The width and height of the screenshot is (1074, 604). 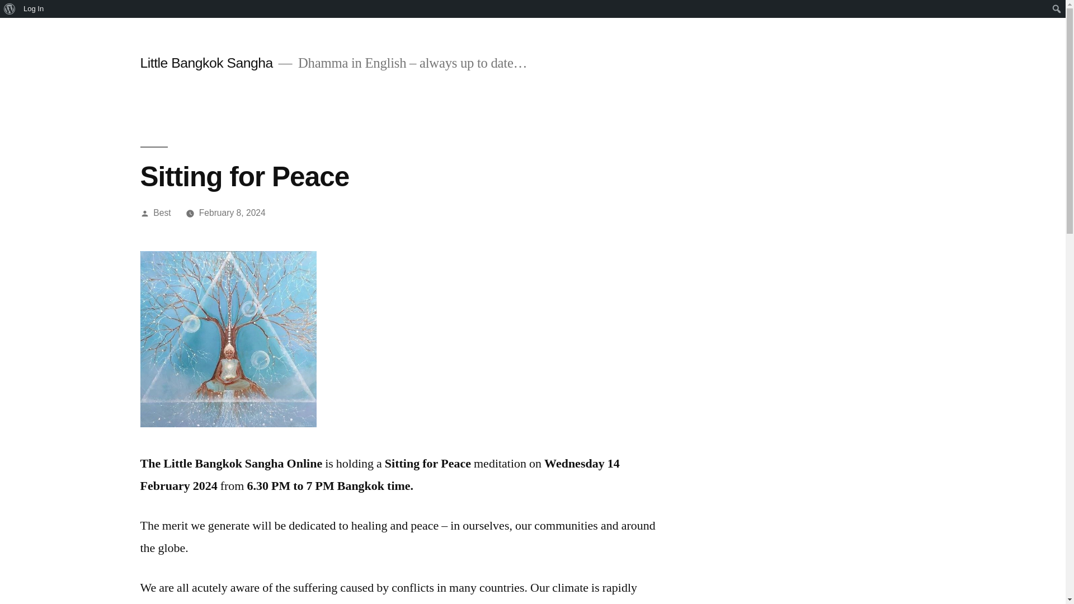 I want to click on Search, so click(x=11, y=9).